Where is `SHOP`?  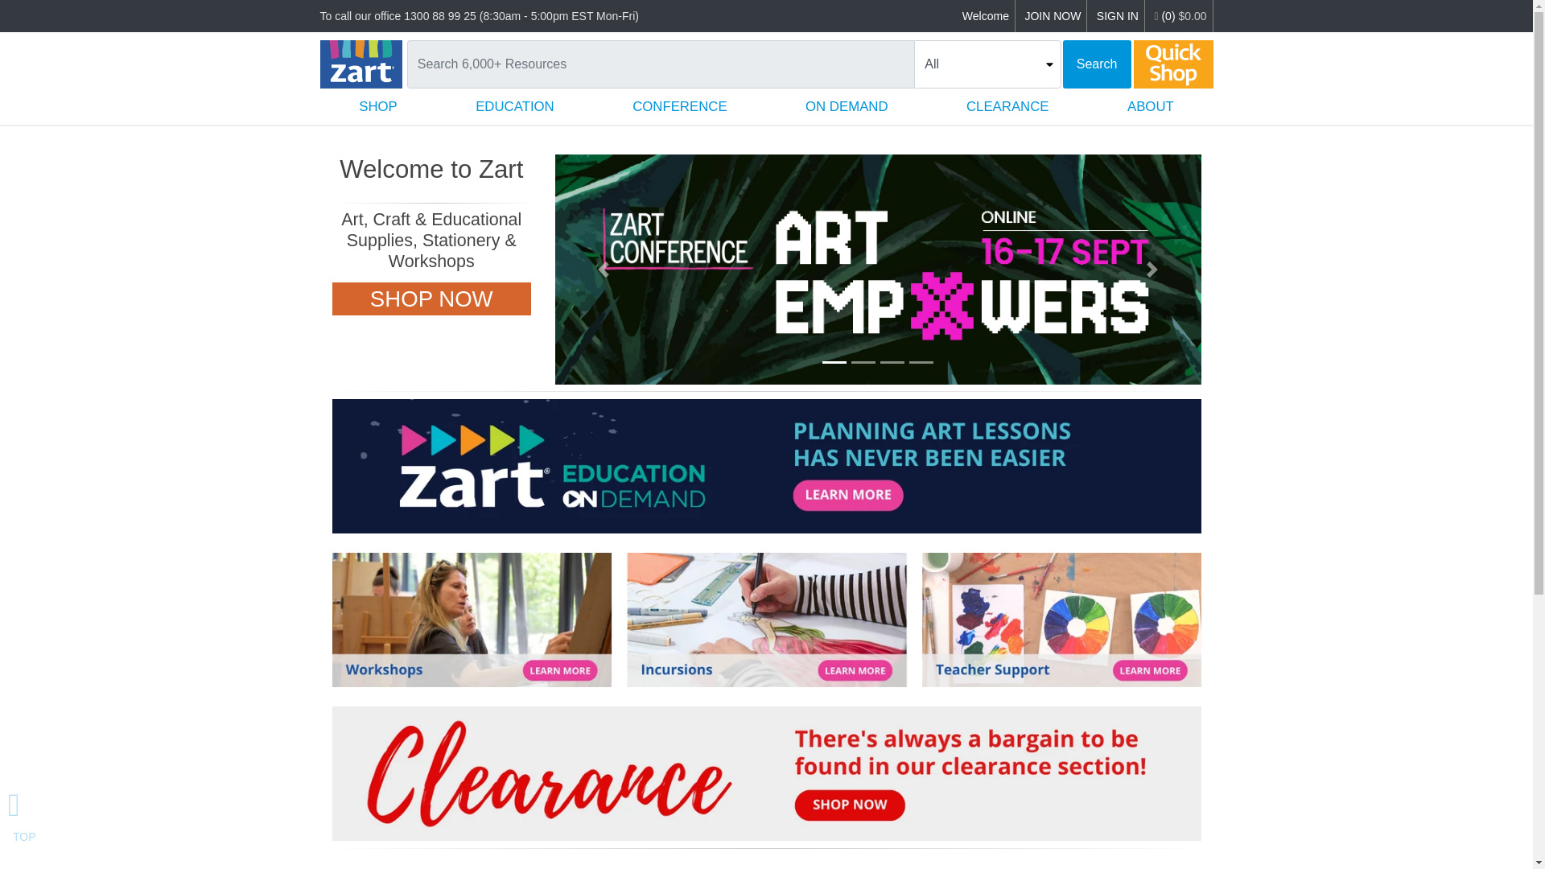 SHOP is located at coordinates (377, 106).